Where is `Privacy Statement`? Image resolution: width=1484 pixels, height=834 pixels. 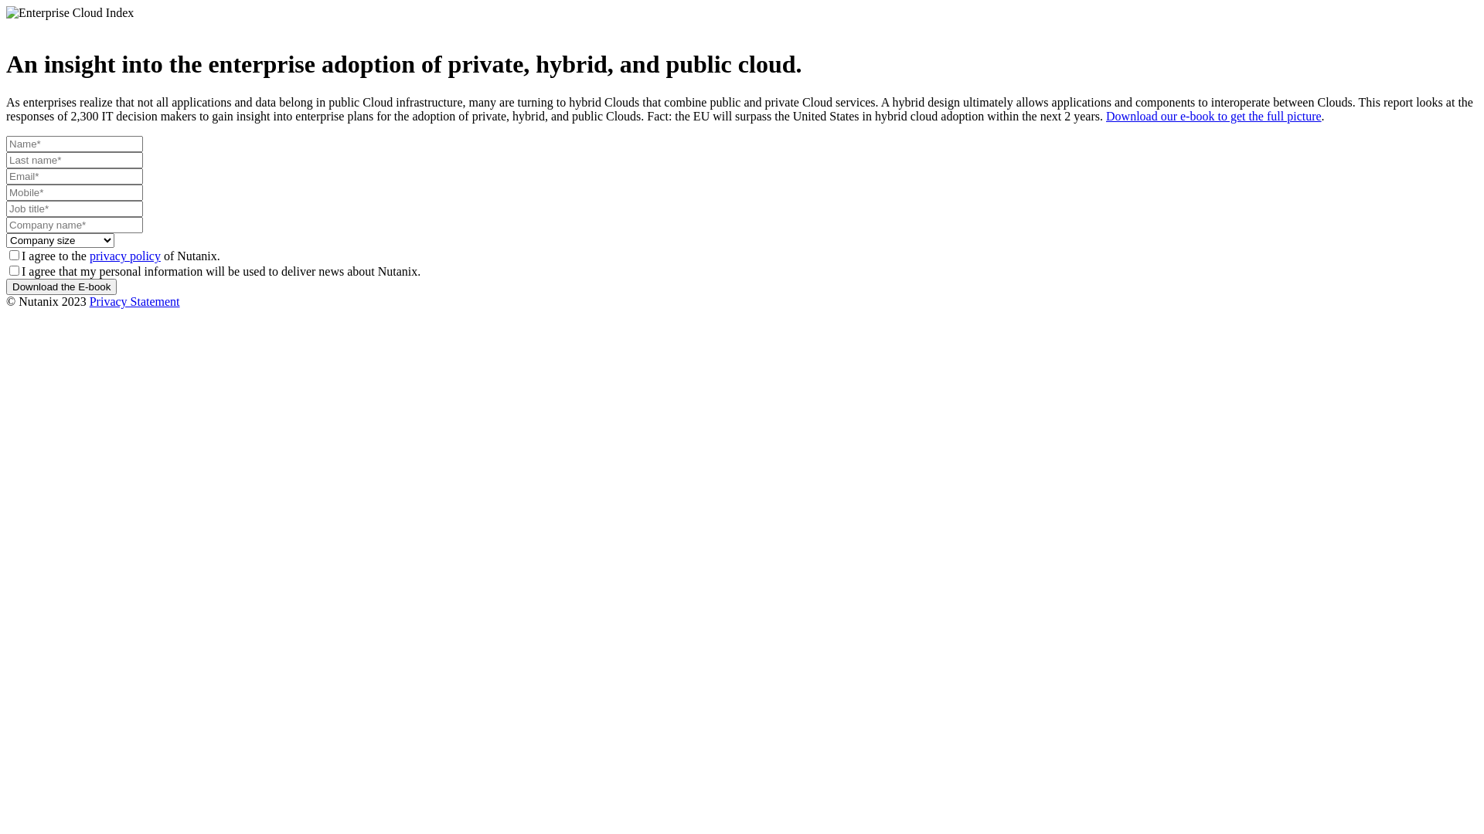
Privacy Statement is located at coordinates (134, 301).